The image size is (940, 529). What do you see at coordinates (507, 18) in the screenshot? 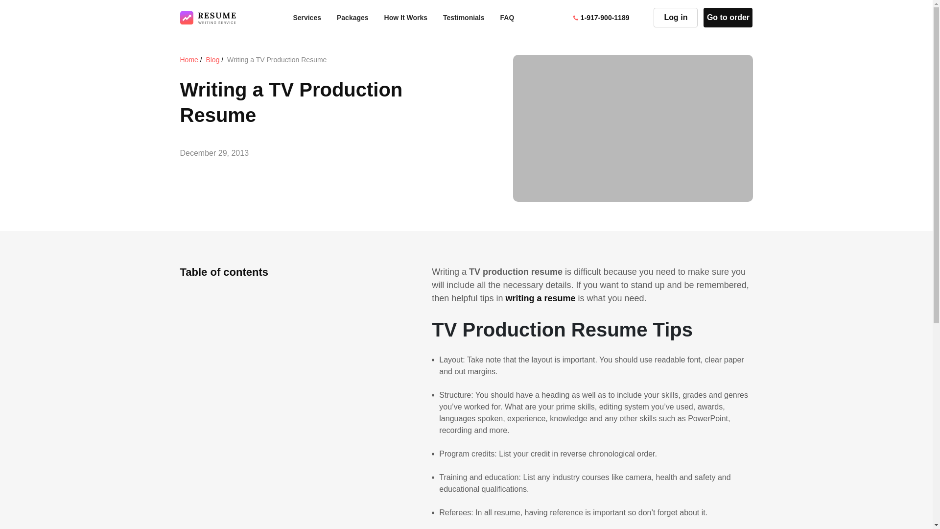
I see `FAQ` at bounding box center [507, 18].